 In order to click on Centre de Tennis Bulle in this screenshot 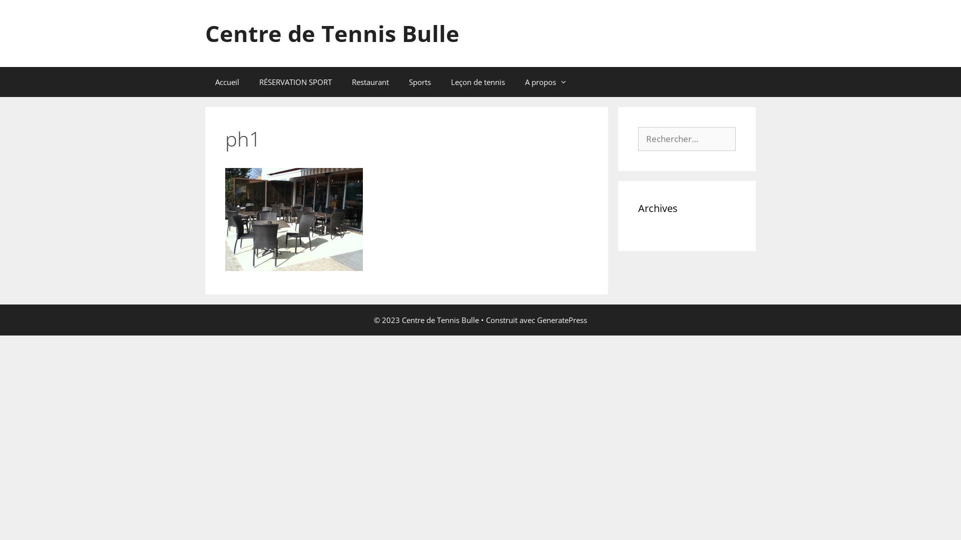, I will do `click(332, 33)`.